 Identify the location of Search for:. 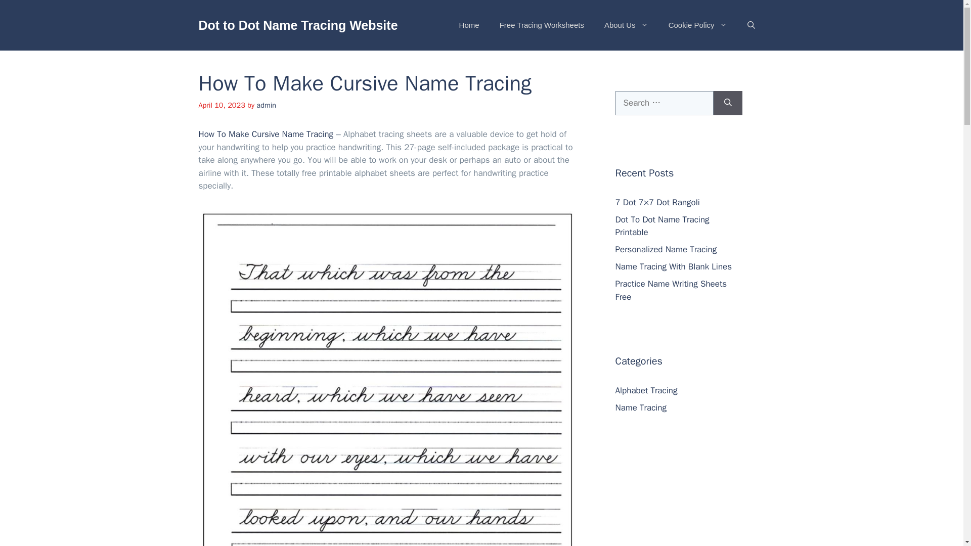
(664, 103).